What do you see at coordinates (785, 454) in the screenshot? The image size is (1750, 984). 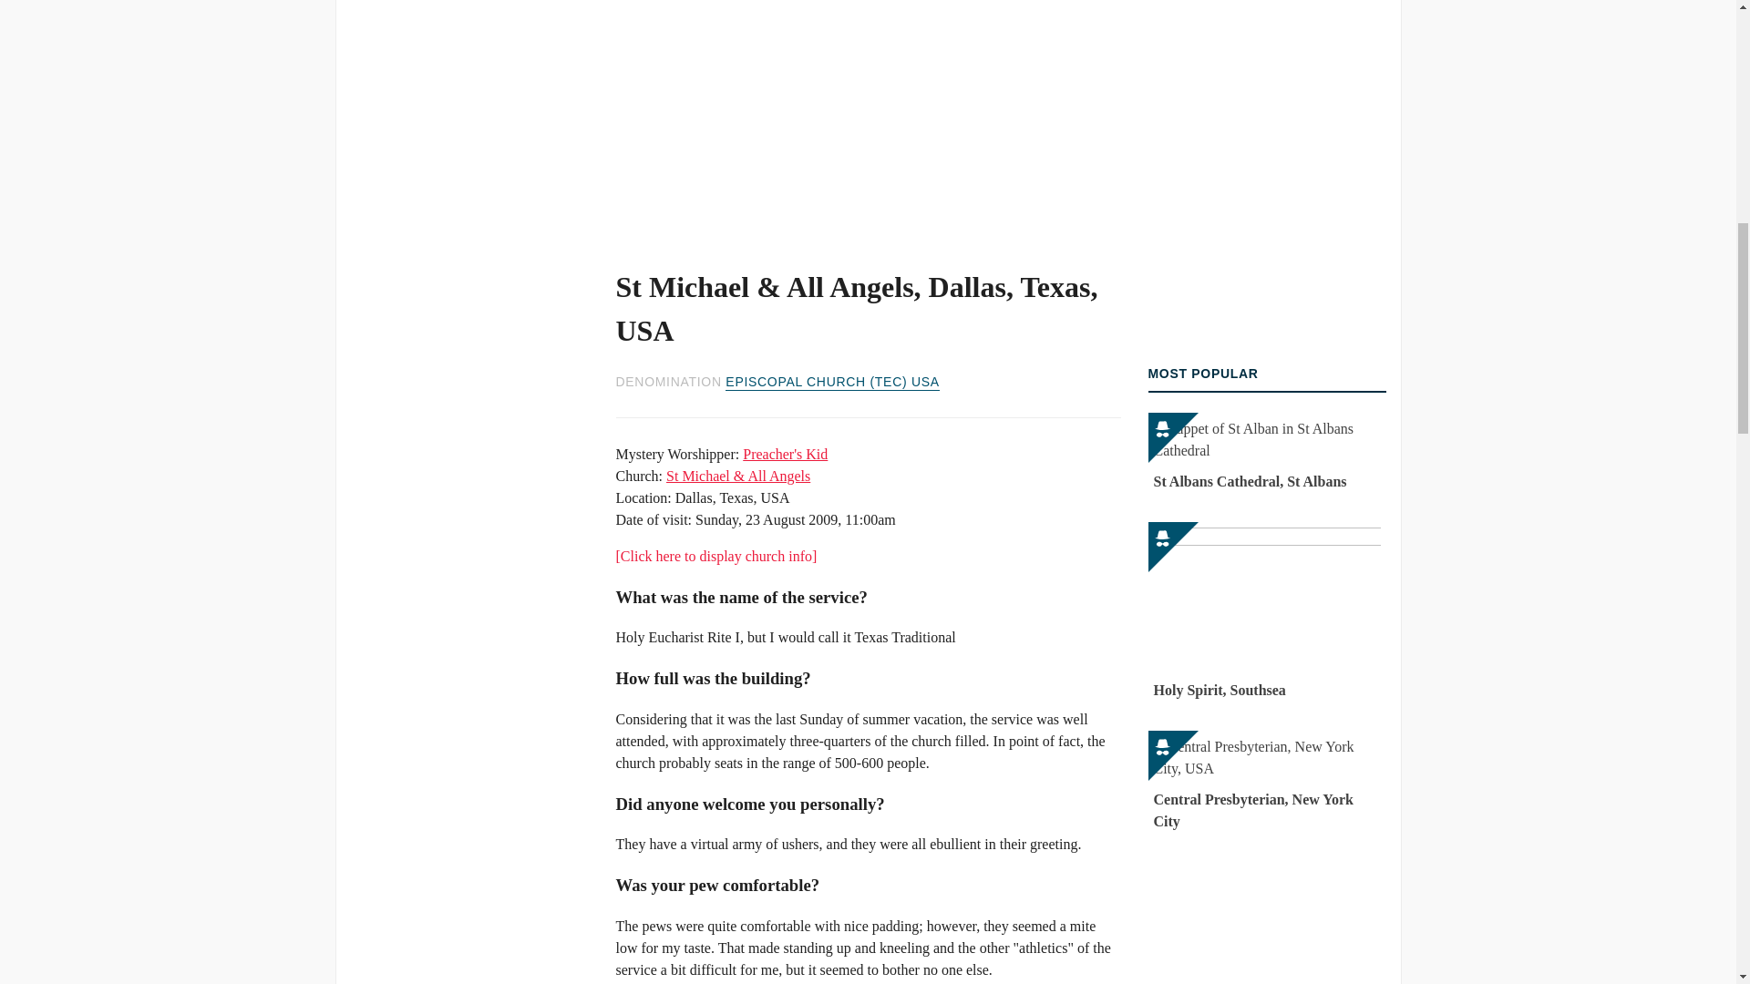 I see `Posts by Preacher's Kid` at bounding box center [785, 454].